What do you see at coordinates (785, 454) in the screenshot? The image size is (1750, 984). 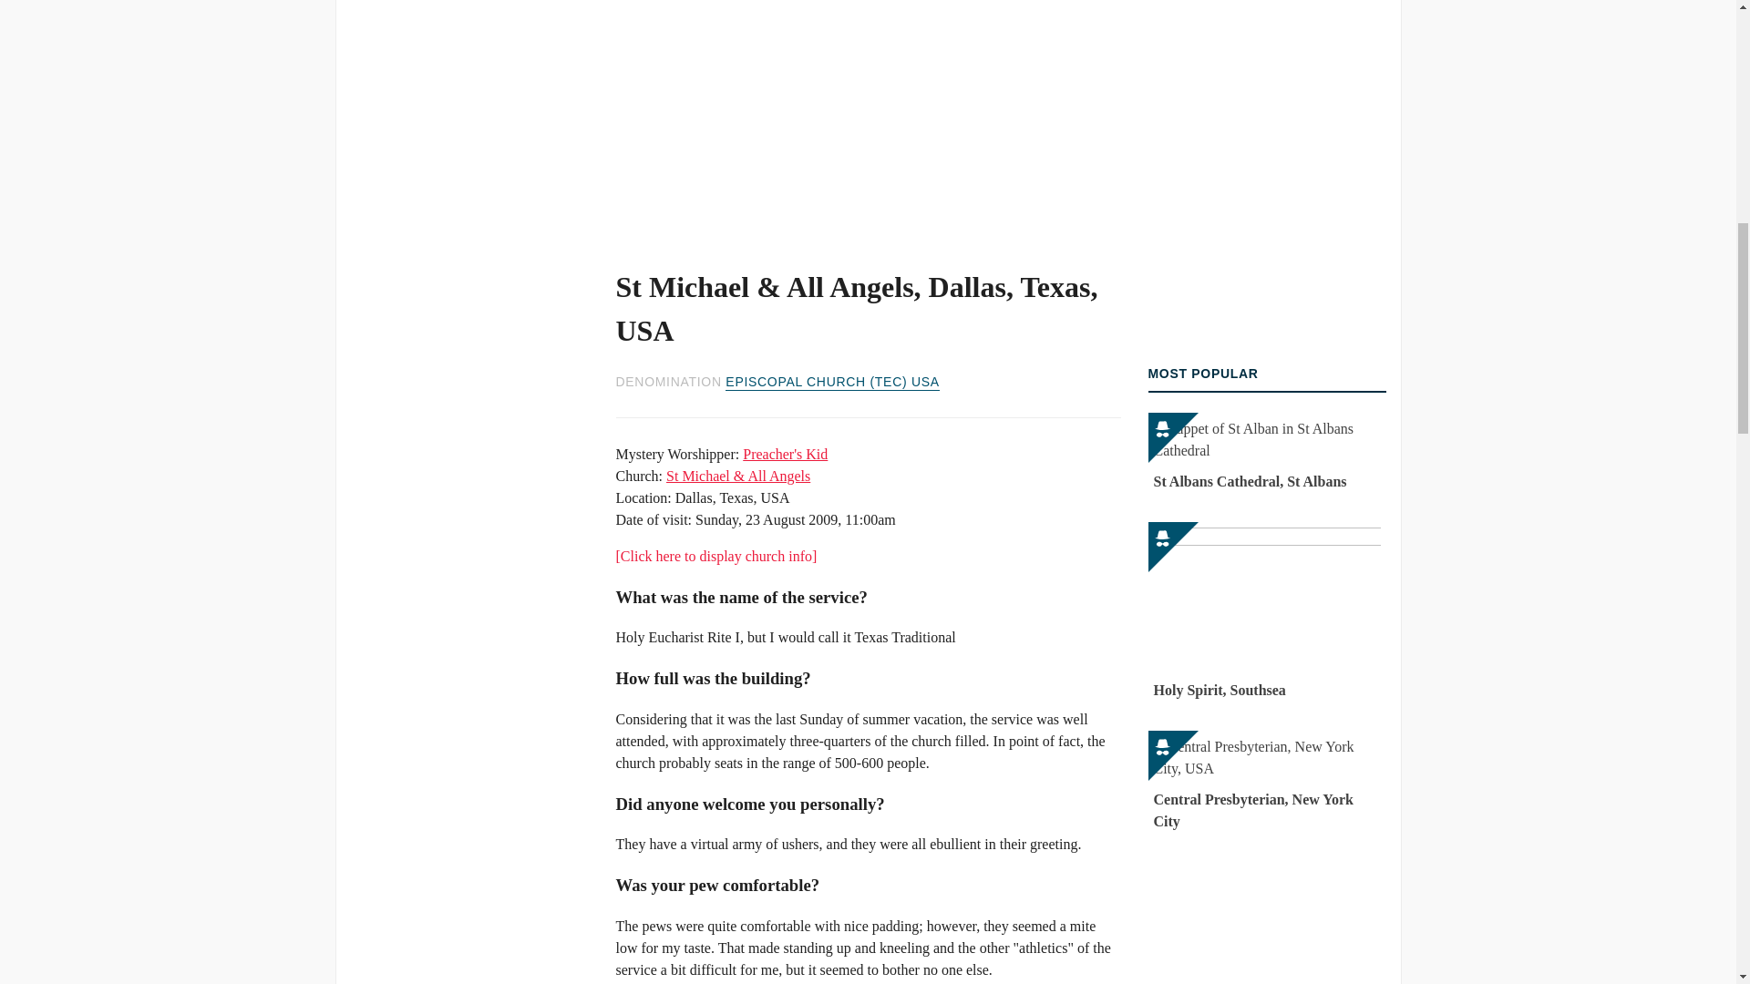 I see `Posts by Preacher's Kid` at bounding box center [785, 454].